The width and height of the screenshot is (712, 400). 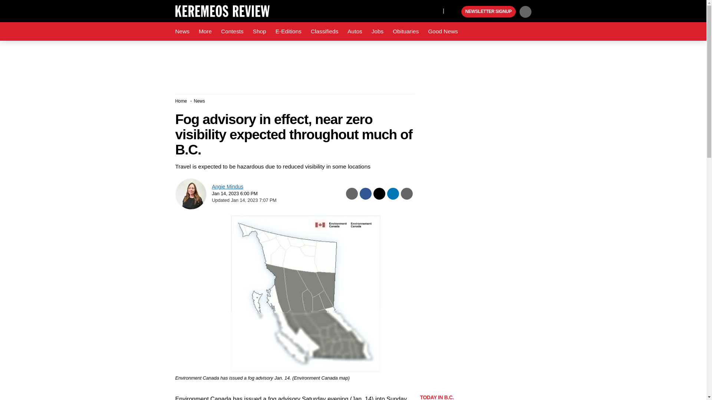 I want to click on Black Press Media, so click(x=455, y=12).